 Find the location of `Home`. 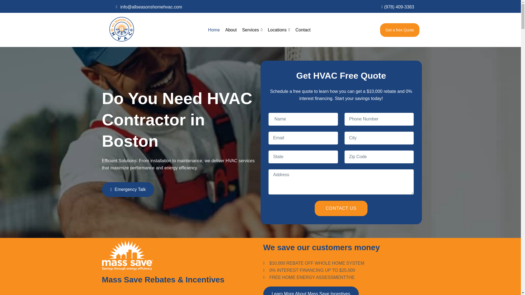

Home is located at coordinates (214, 29).